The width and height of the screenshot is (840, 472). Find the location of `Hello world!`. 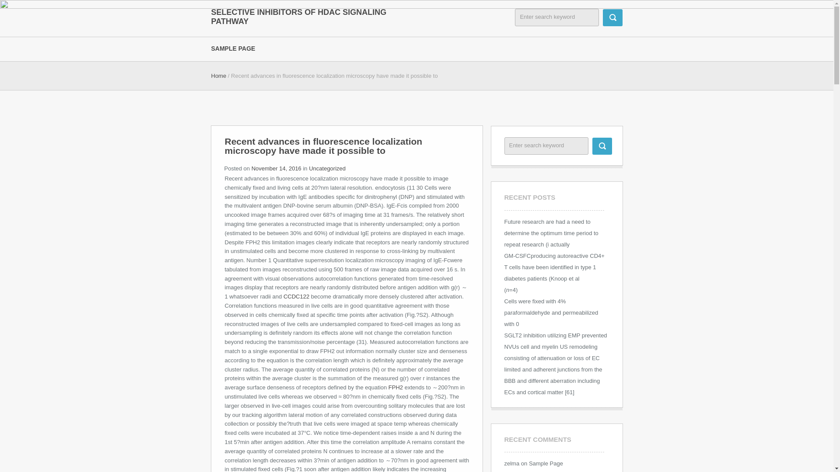

Hello world! is located at coordinates (564, 472).